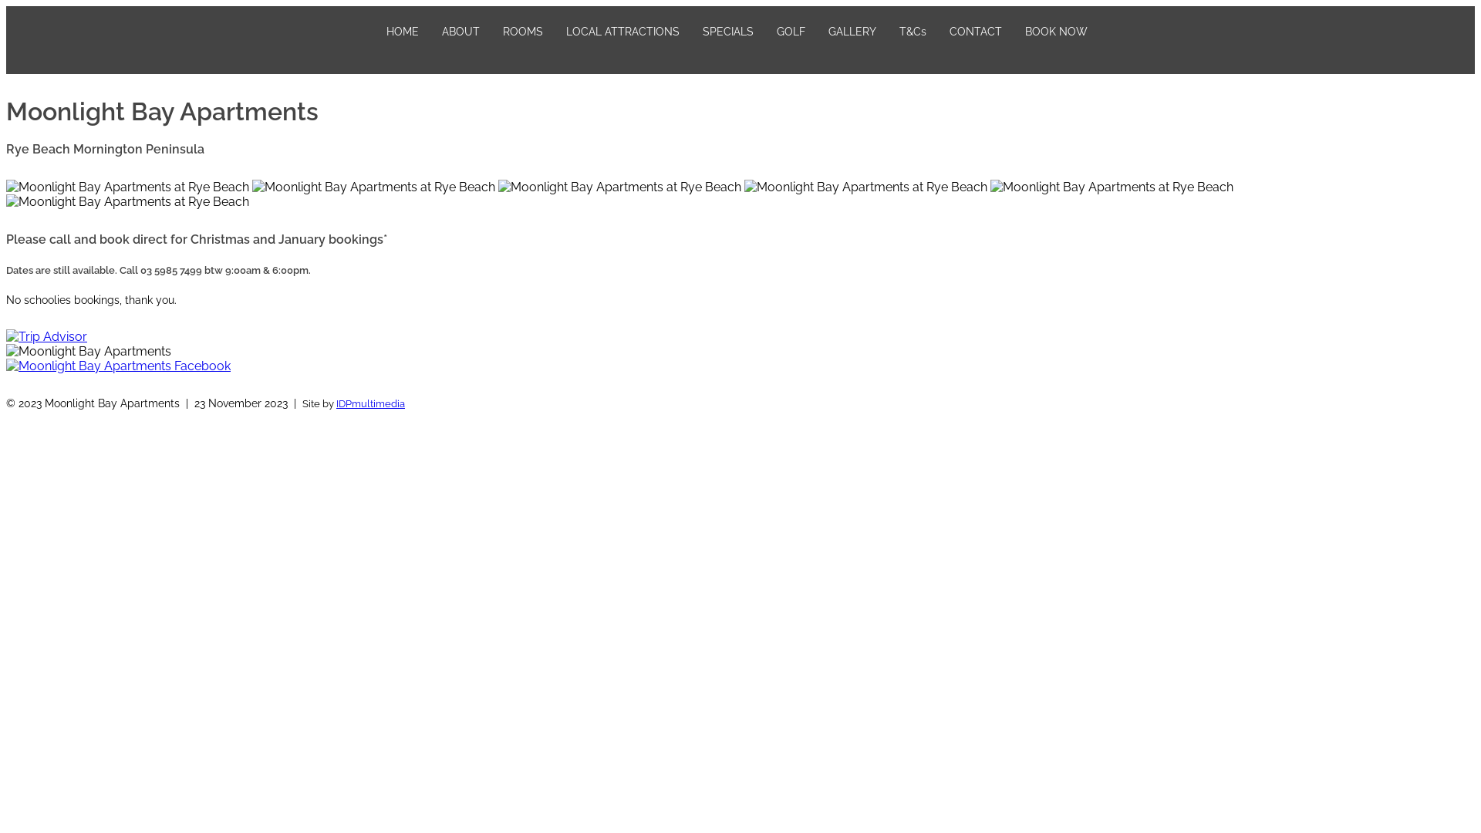  I want to click on Moonlight Bay Apartments at Rye Beach, so click(865, 187).